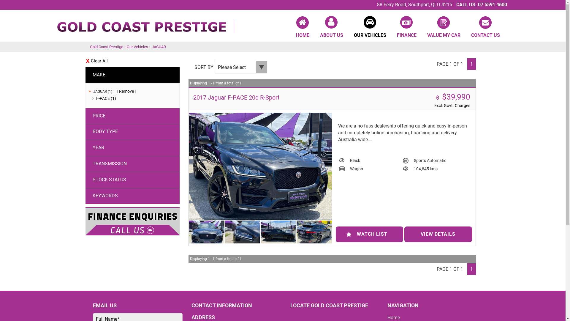  Describe the element at coordinates (394, 317) in the screenshot. I see `Home` at that location.